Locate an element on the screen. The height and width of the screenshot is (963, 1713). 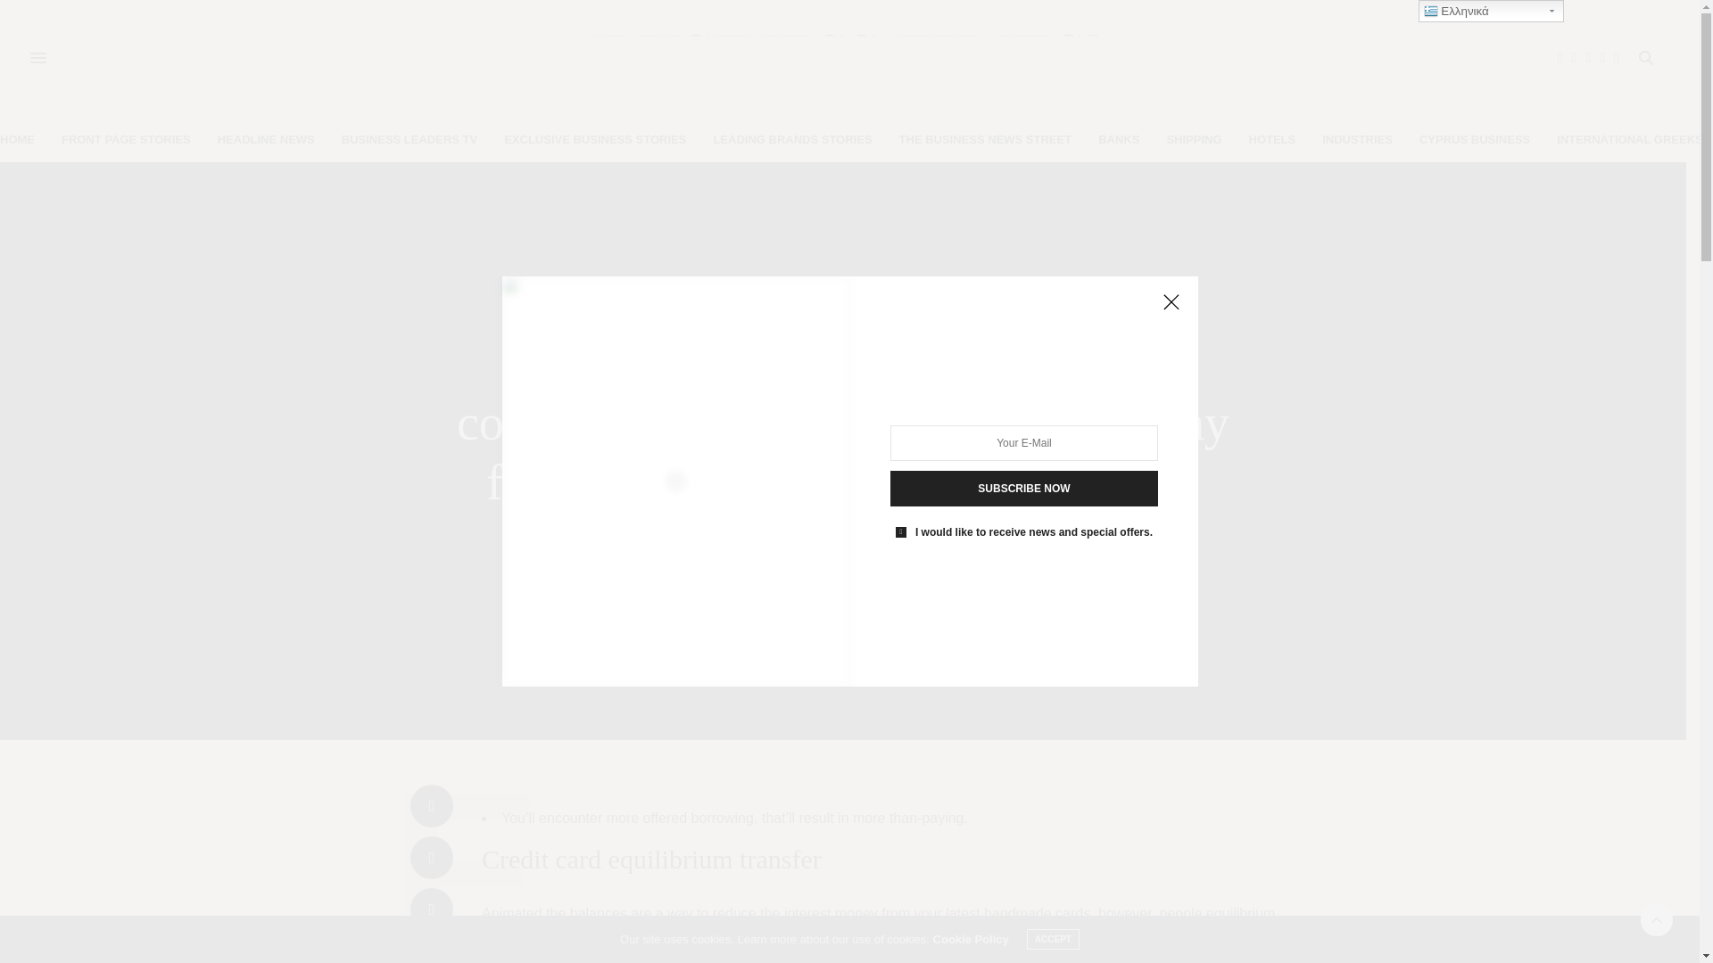
BUSINESS LEADERS TV is located at coordinates (409, 139).